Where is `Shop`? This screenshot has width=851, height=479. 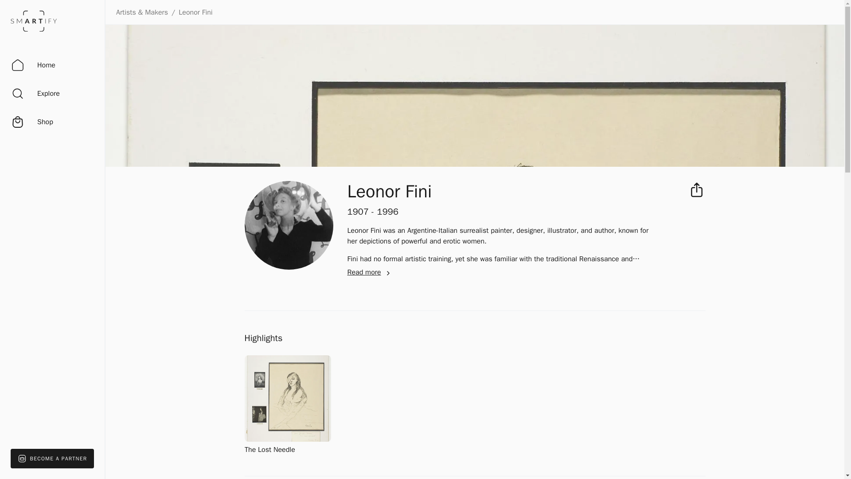 Shop is located at coordinates (32, 122).